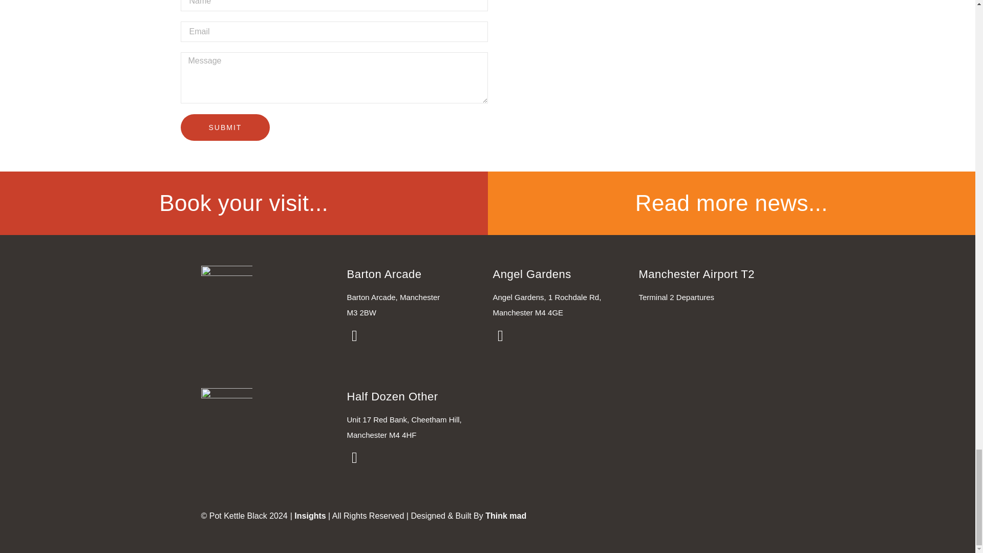 The image size is (983, 553). Describe the element at coordinates (506, 516) in the screenshot. I see `Think mad` at that location.